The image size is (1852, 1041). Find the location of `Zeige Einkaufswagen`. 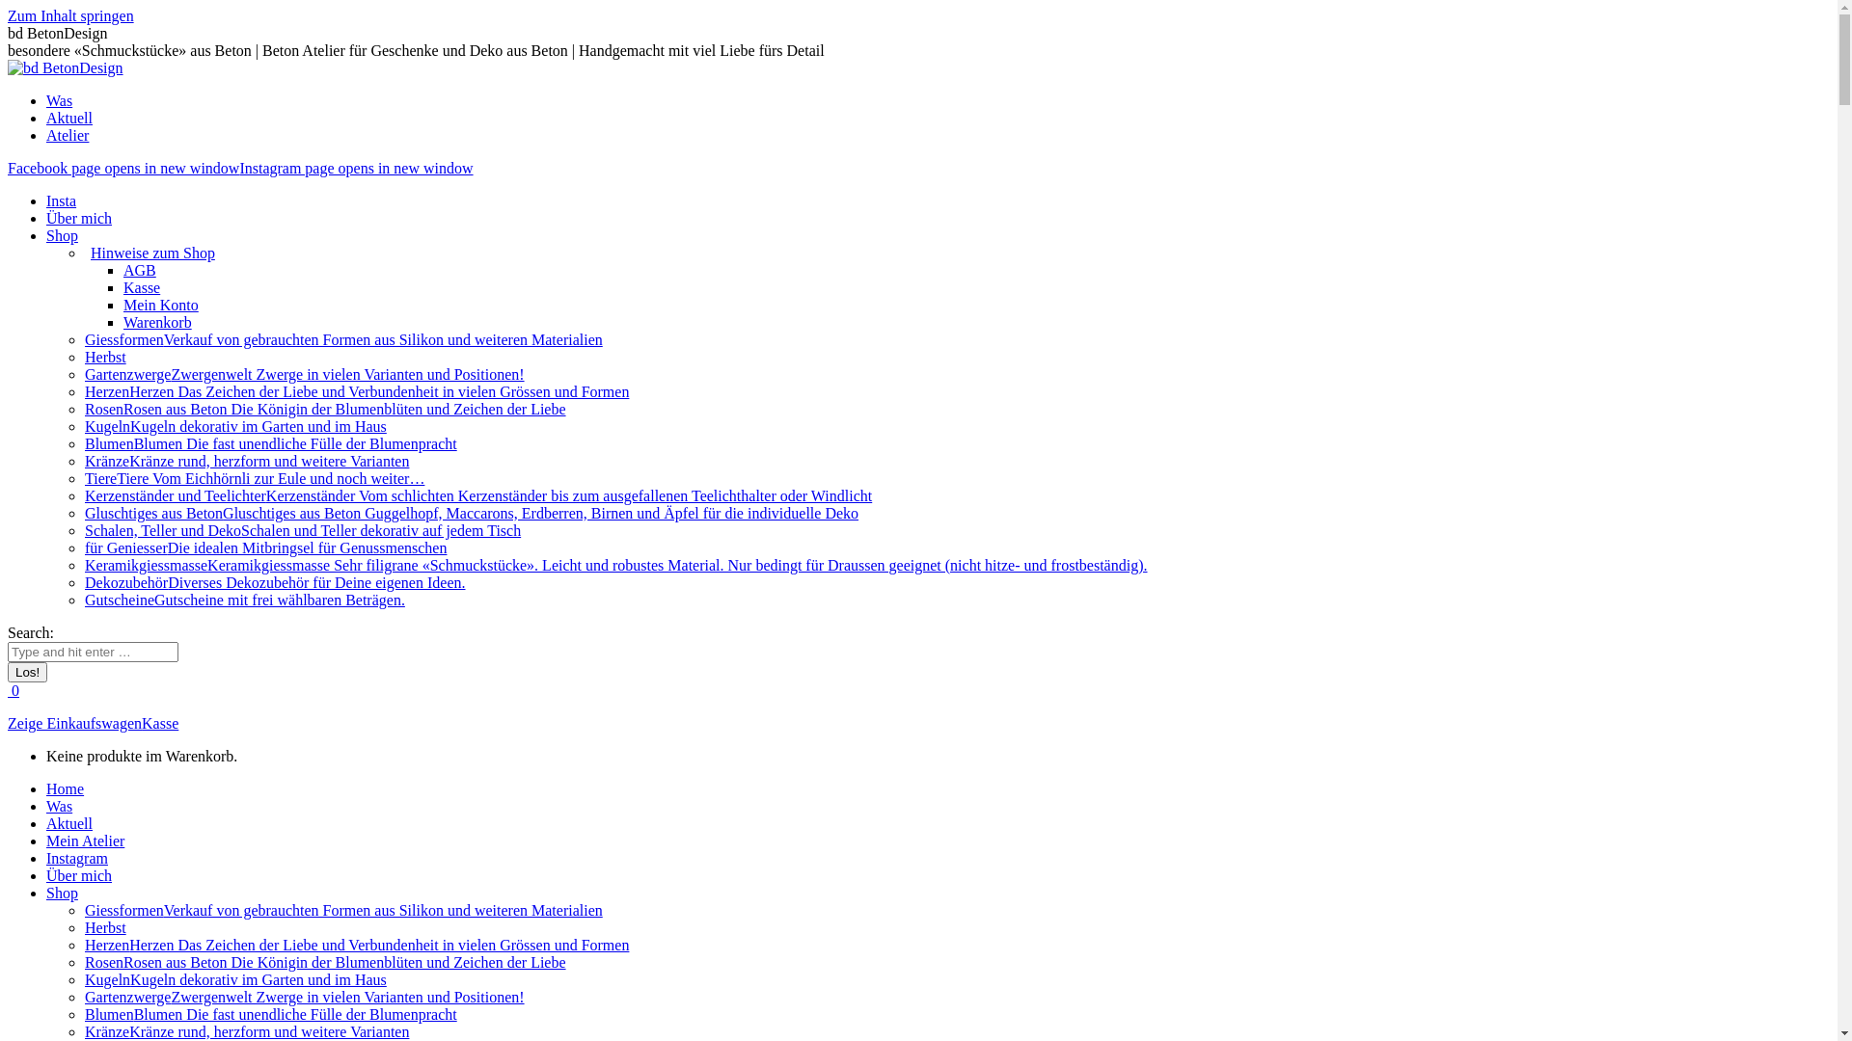

Zeige Einkaufswagen is located at coordinates (75, 723).